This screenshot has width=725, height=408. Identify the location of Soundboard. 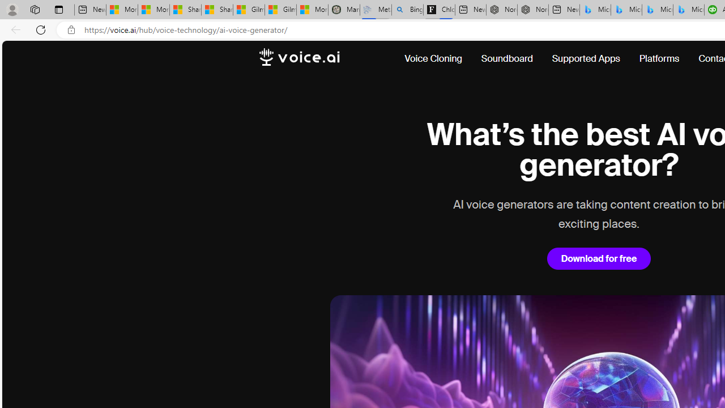
(507, 59).